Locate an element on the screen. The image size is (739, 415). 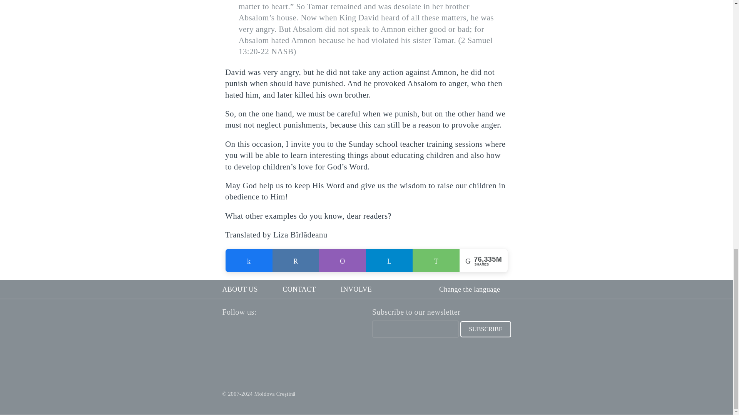
76,335M is located at coordinates (296, 261).